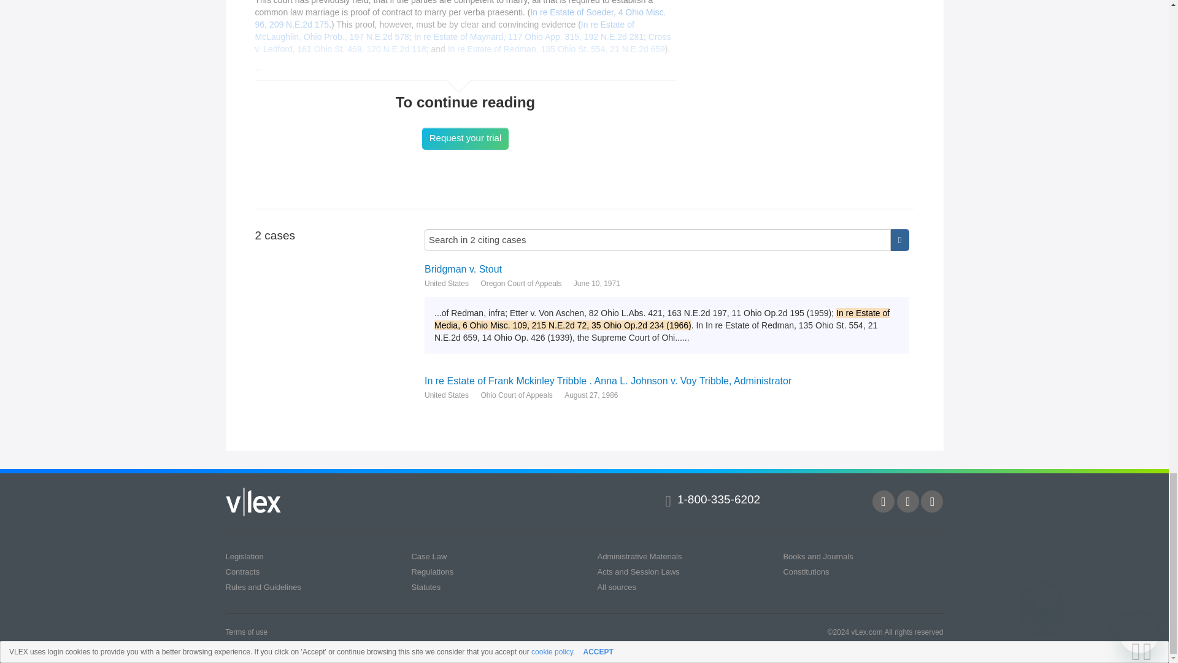 The width and height of the screenshot is (1178, 663). What do you see at coordinates (245, 556) in the screenshot?
I see `Legislation` at bounding box center [245, 556].